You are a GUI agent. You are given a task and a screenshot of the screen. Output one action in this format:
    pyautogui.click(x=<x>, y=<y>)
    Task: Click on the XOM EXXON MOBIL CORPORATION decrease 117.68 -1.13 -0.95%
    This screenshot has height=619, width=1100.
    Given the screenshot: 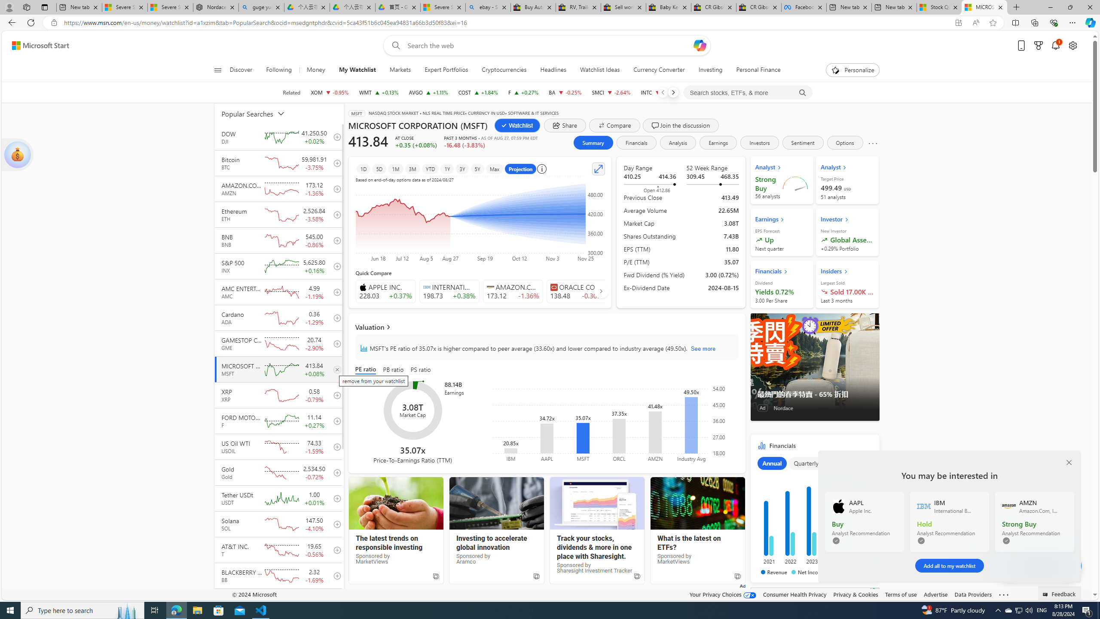 What is the action you would take?
    pyautogui.click(x=330, y=92)
    